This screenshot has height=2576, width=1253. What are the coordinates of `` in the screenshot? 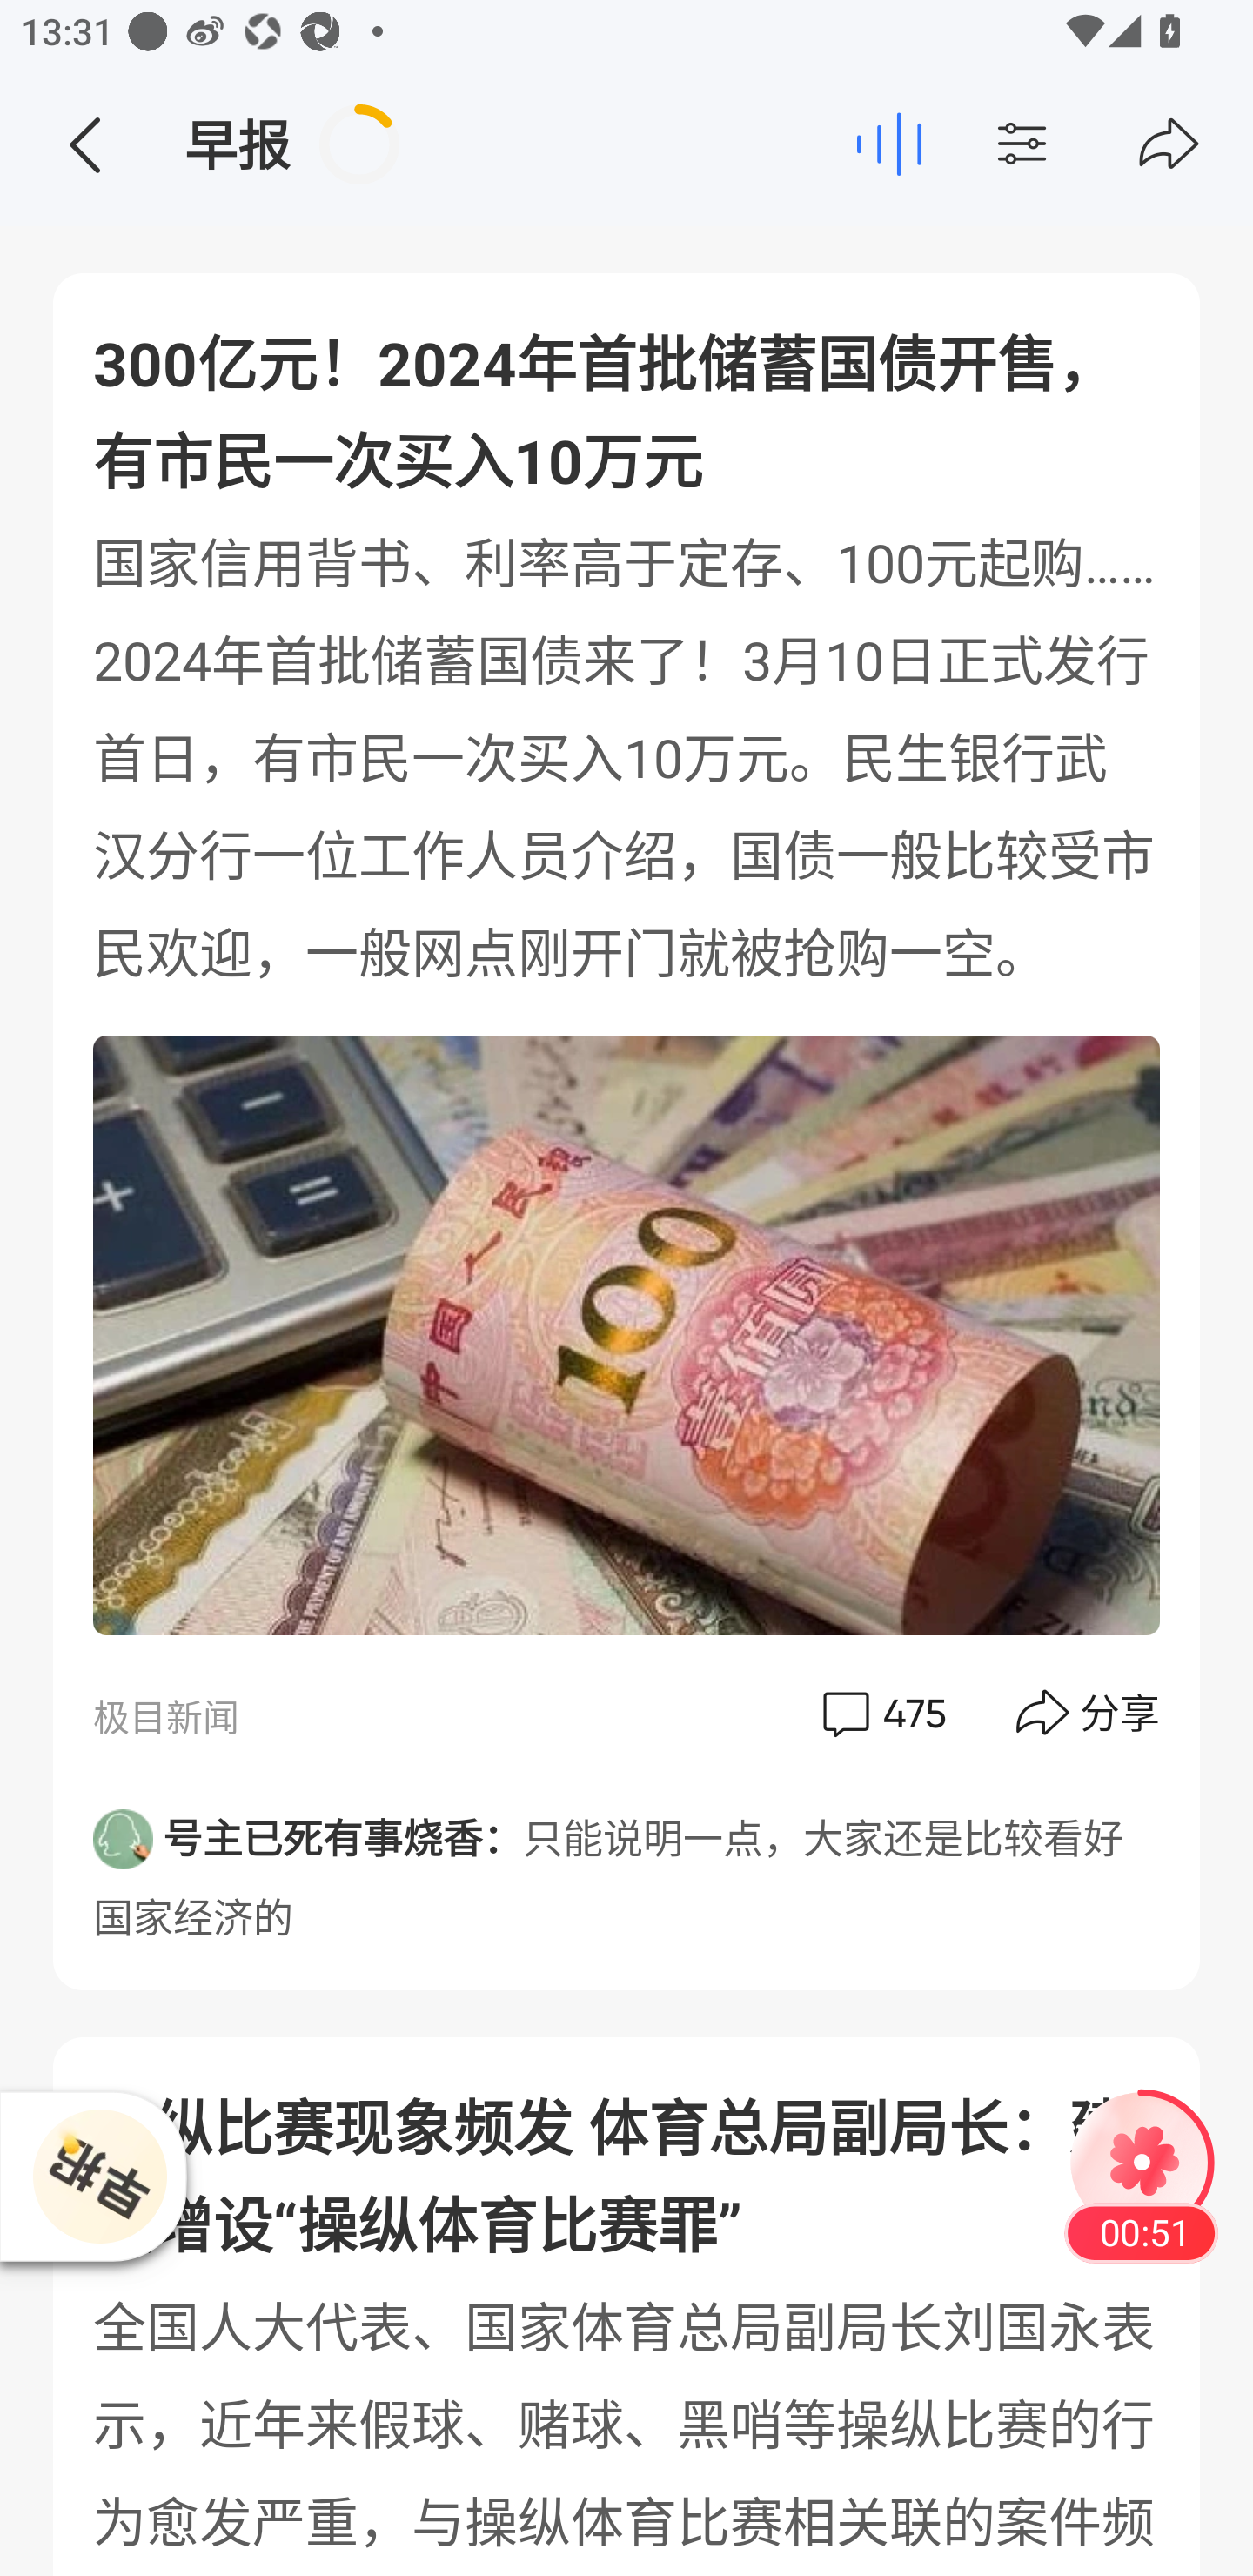 It's located at (1079, 144).